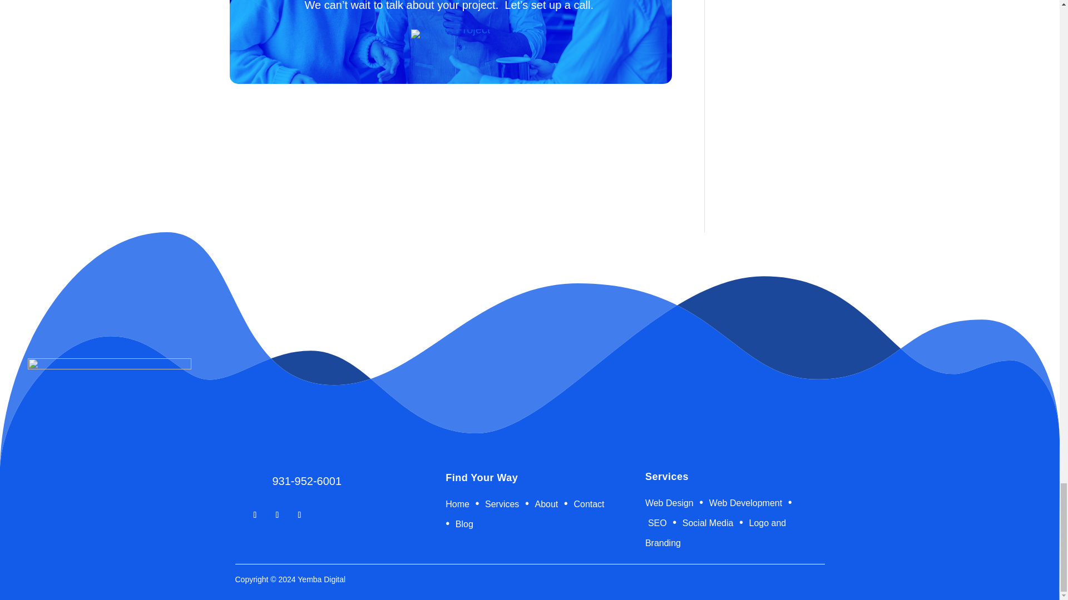 This screenshot has width=1068, height=600. Describe the element at coordinates (589, 503) in the screenshot. I see `Contact` at that location.